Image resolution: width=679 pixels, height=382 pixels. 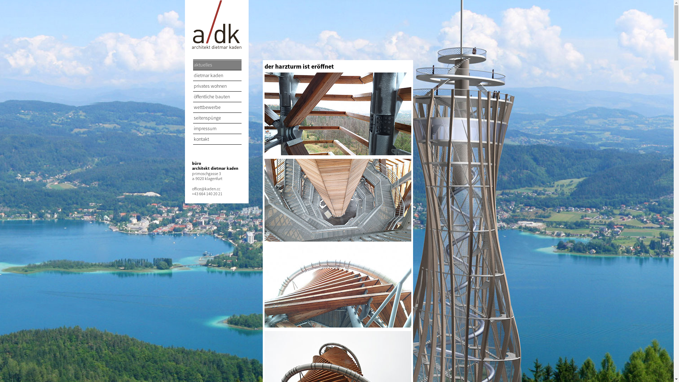 I want to click on wettbewerbe, so click(x=217, y=108).